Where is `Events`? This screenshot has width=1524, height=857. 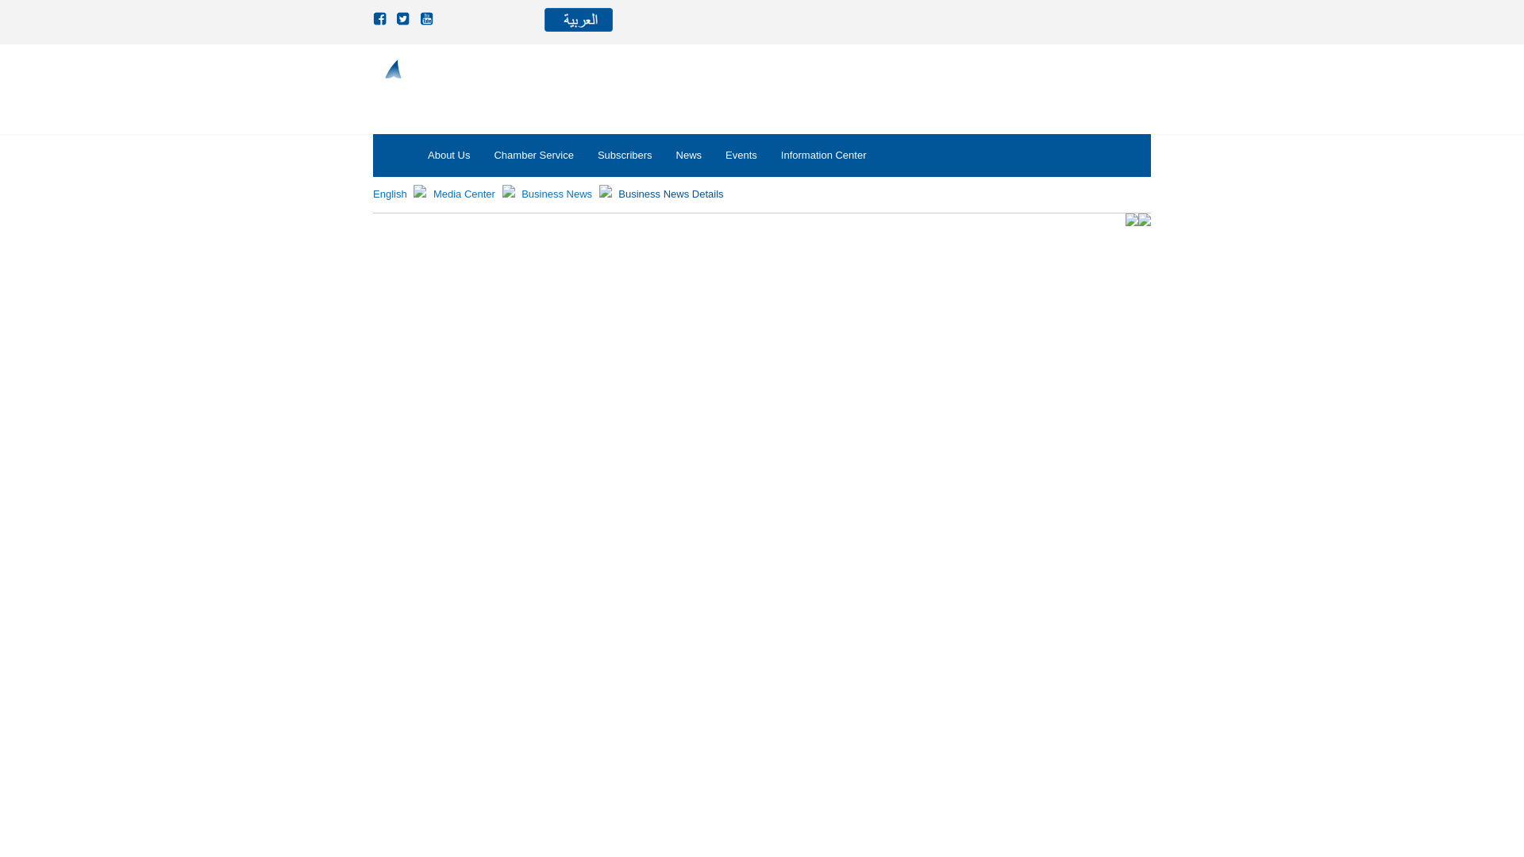 Events is located at coordinates (741, 155).